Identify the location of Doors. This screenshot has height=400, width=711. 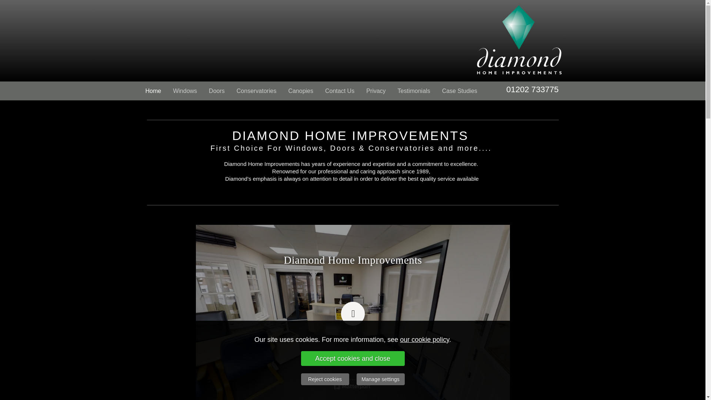
(216, 91).